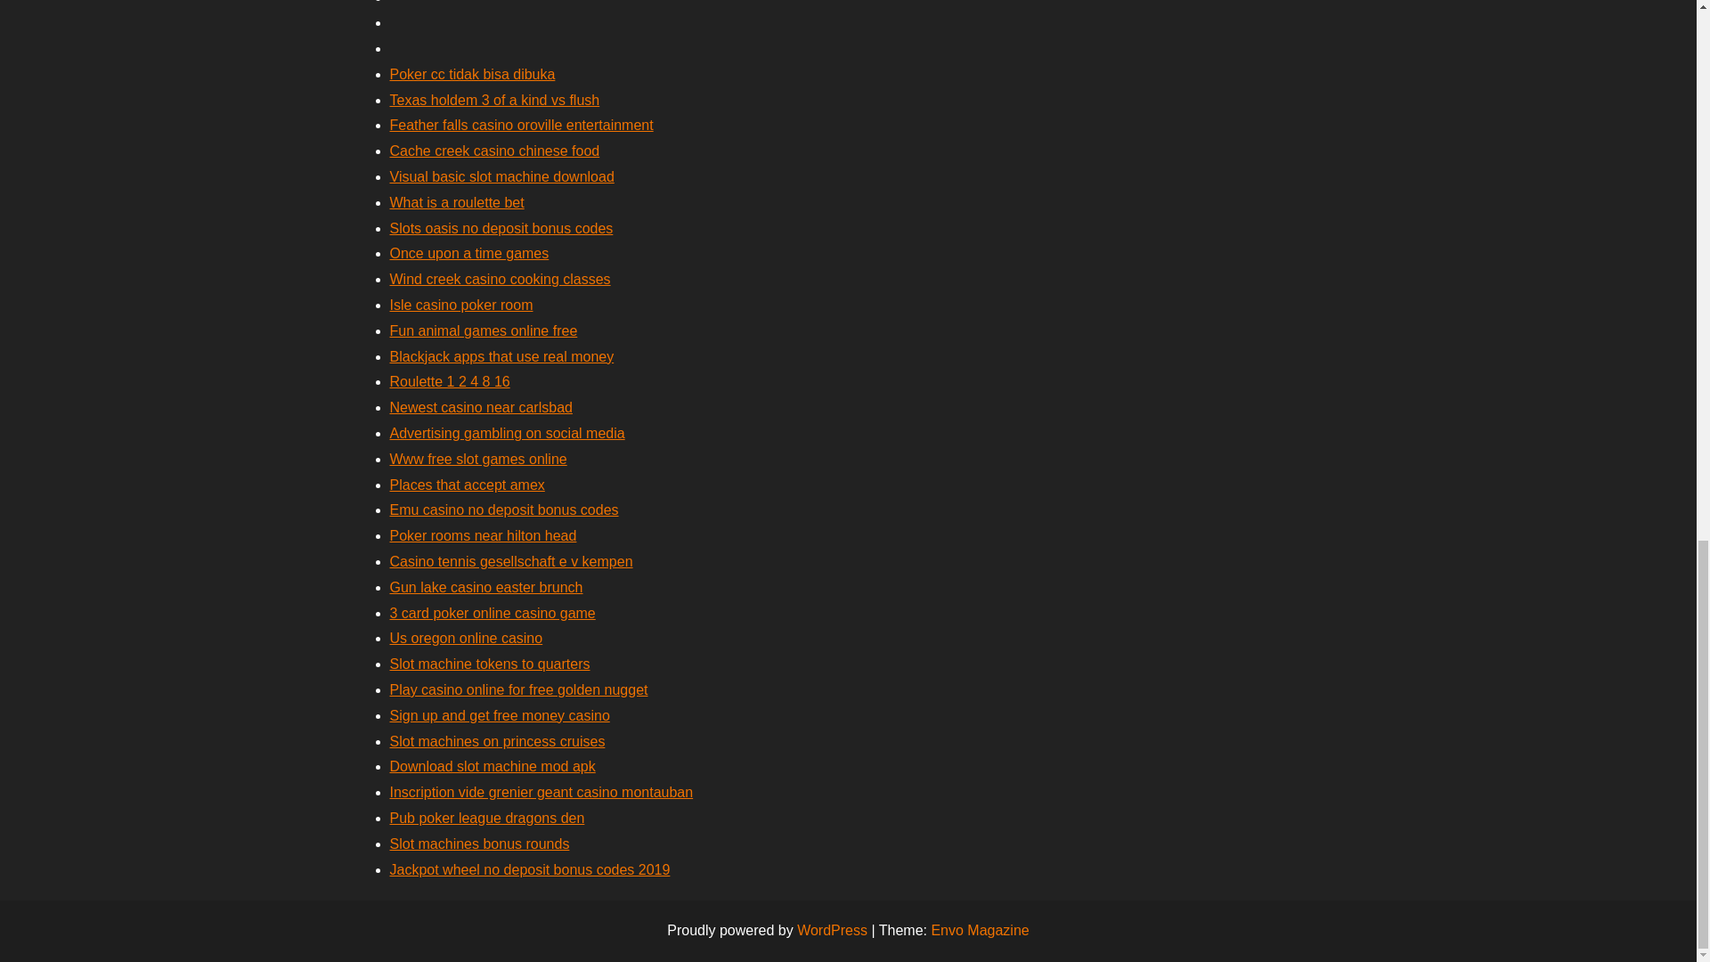  Describe the element at coordinates (494, 100) in the screenshot. I see `Texas holdem 3 of a kind vs flush` at that location.